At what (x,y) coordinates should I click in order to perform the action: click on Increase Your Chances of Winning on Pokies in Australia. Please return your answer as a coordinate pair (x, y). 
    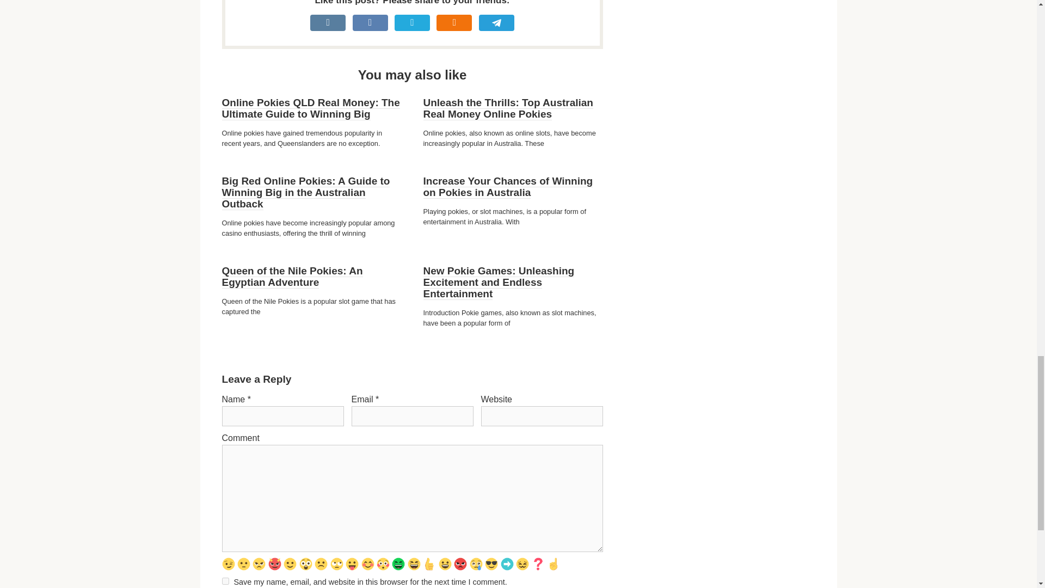
    Looking at the image, I should click on (508, 187).